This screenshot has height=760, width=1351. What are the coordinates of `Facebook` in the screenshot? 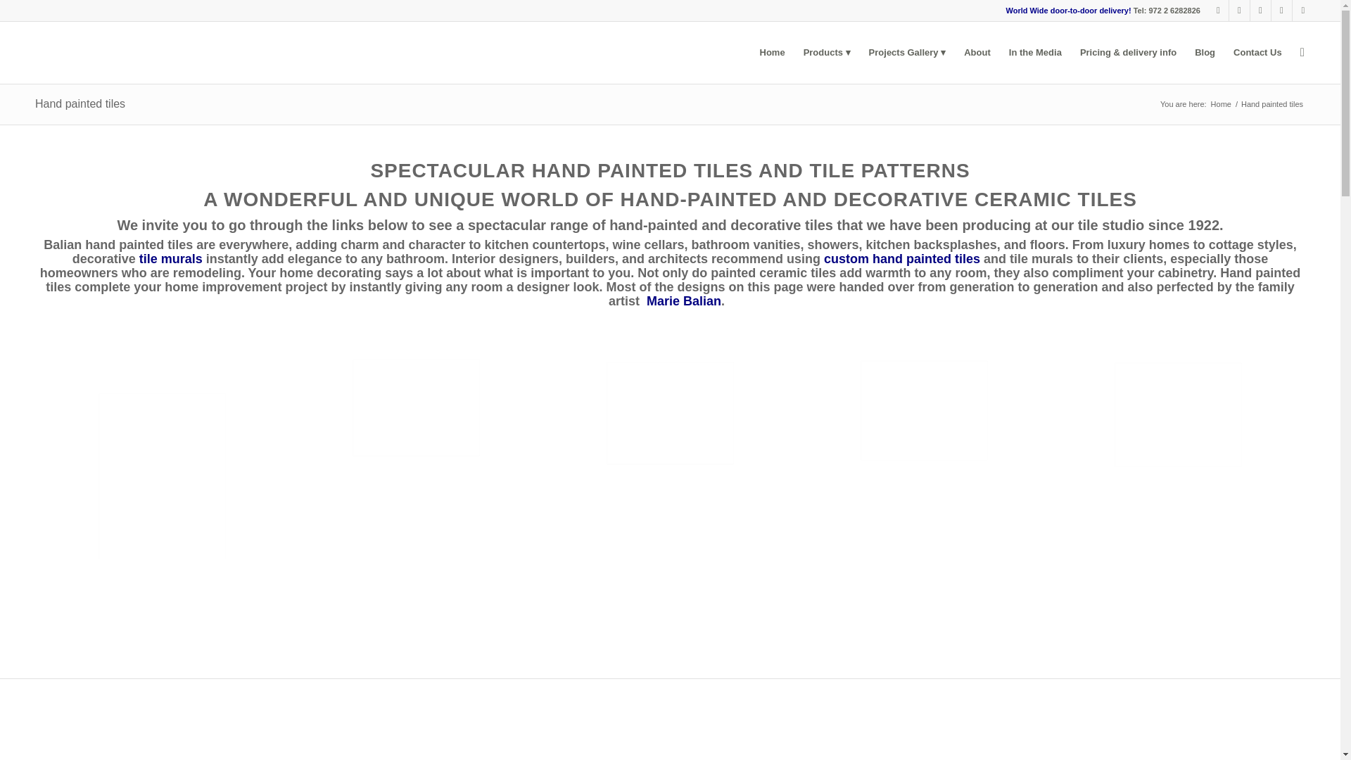 It's located at (1217, 11).